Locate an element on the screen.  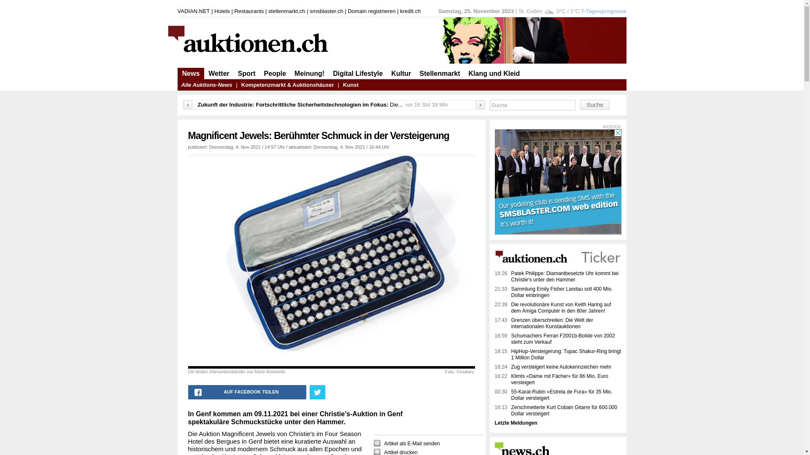
Auktionen.ch is located at coordinates (557, 268).